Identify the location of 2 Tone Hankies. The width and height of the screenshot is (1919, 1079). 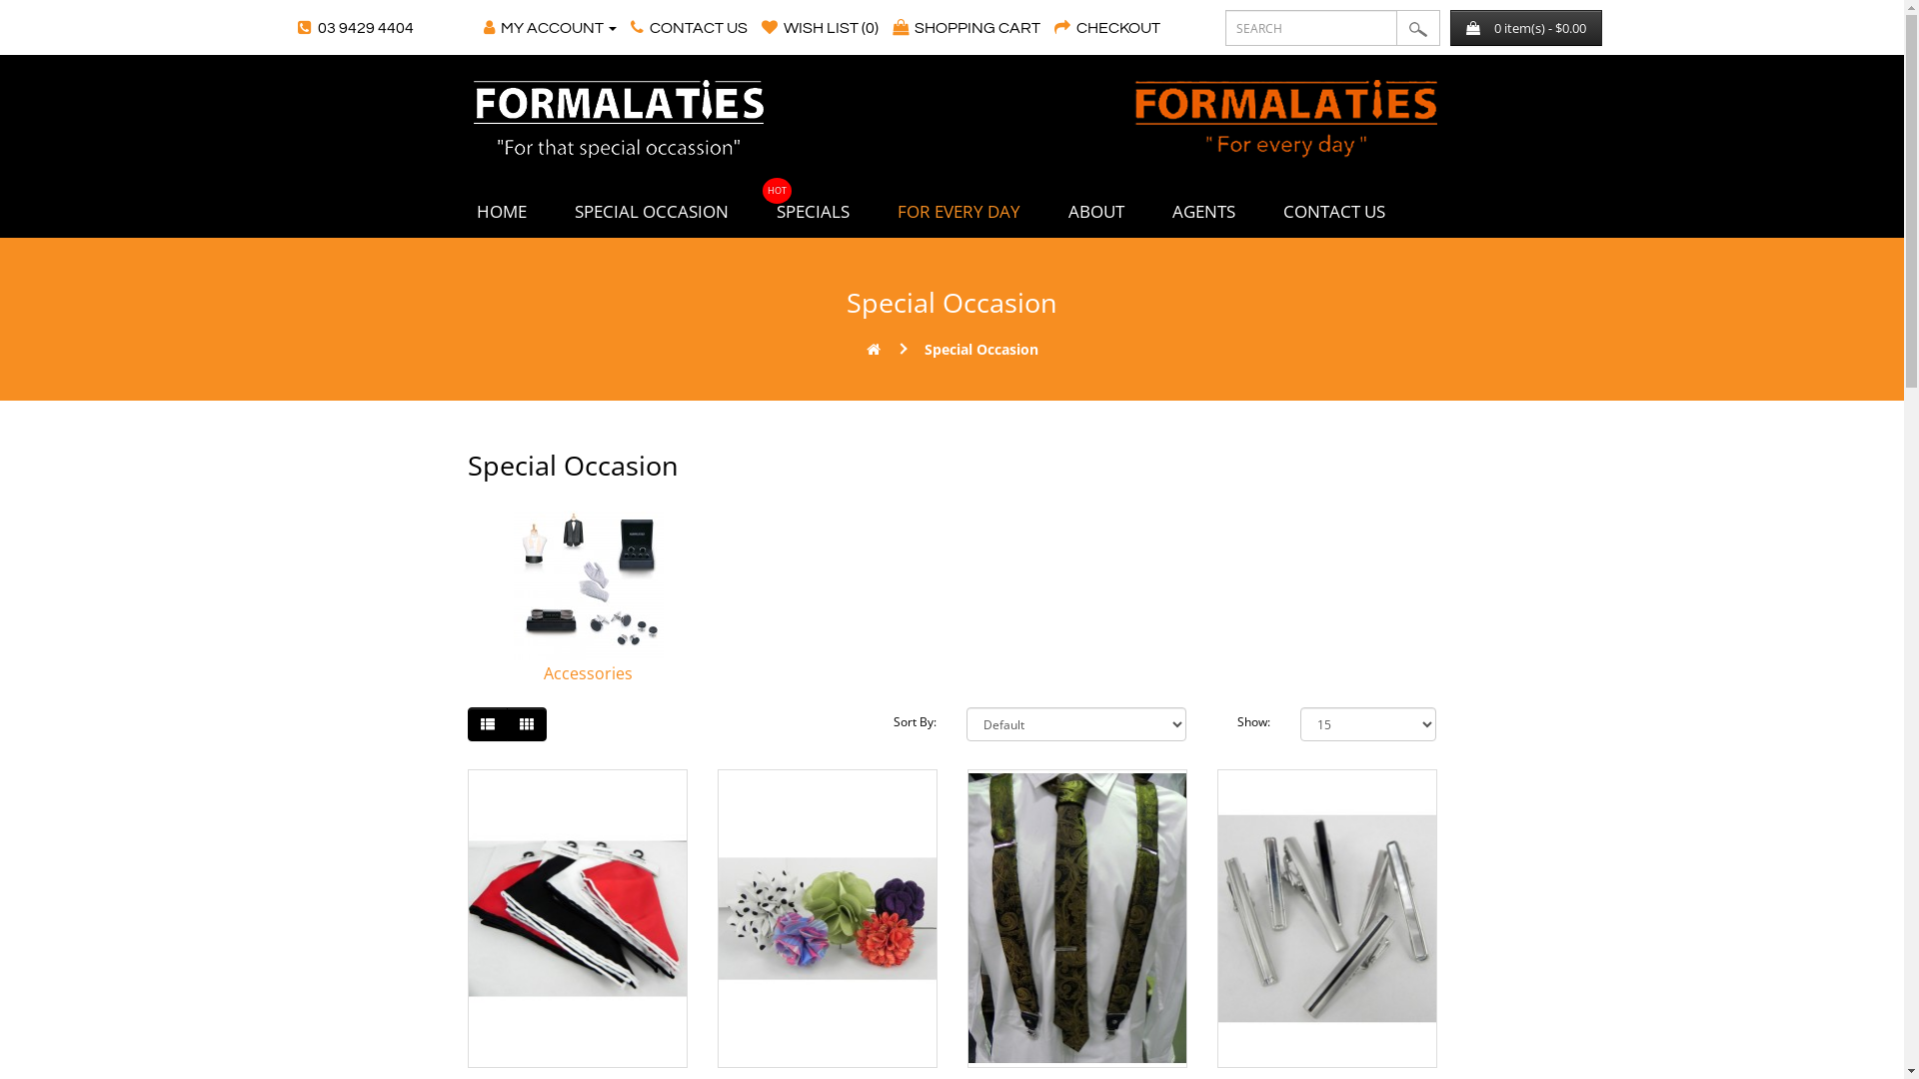
(578, 919).